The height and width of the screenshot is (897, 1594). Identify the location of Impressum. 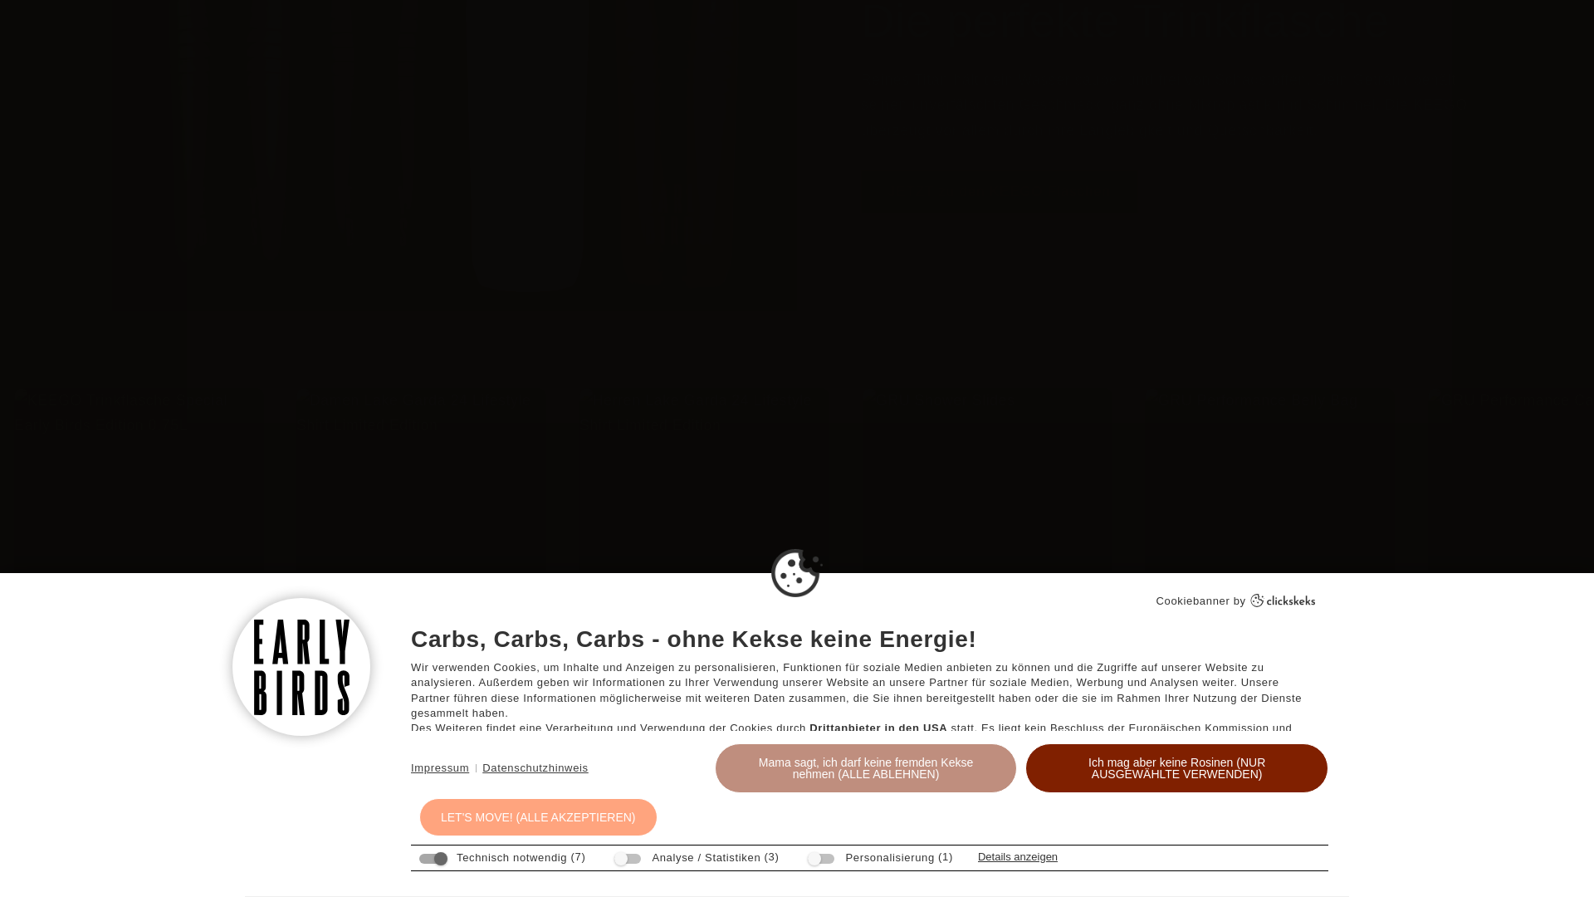
(440, 492).